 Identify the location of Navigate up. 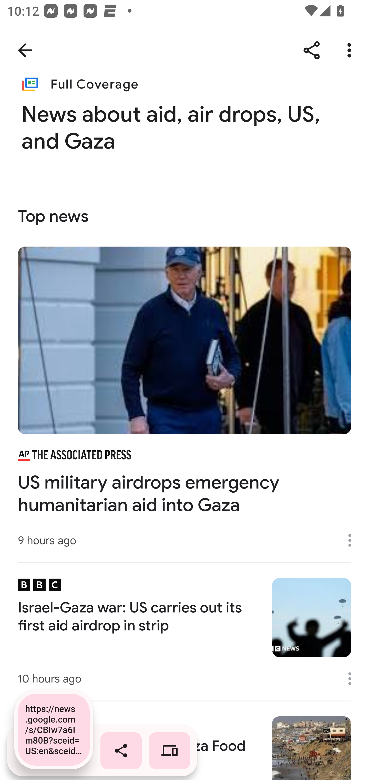
(25, 50).